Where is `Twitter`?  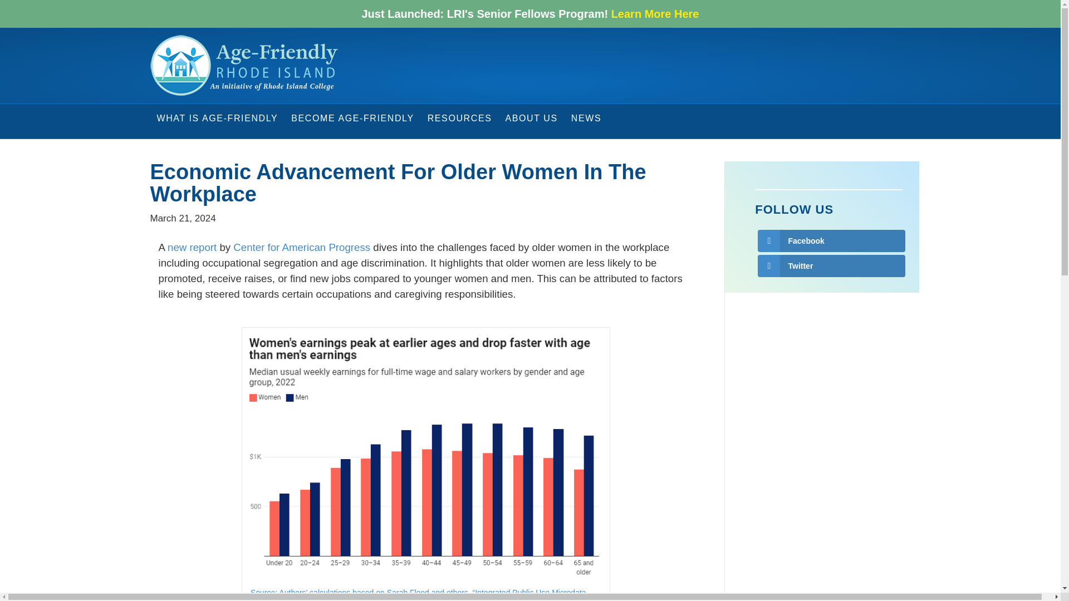
Twitter is located at coordinates (832, 265).